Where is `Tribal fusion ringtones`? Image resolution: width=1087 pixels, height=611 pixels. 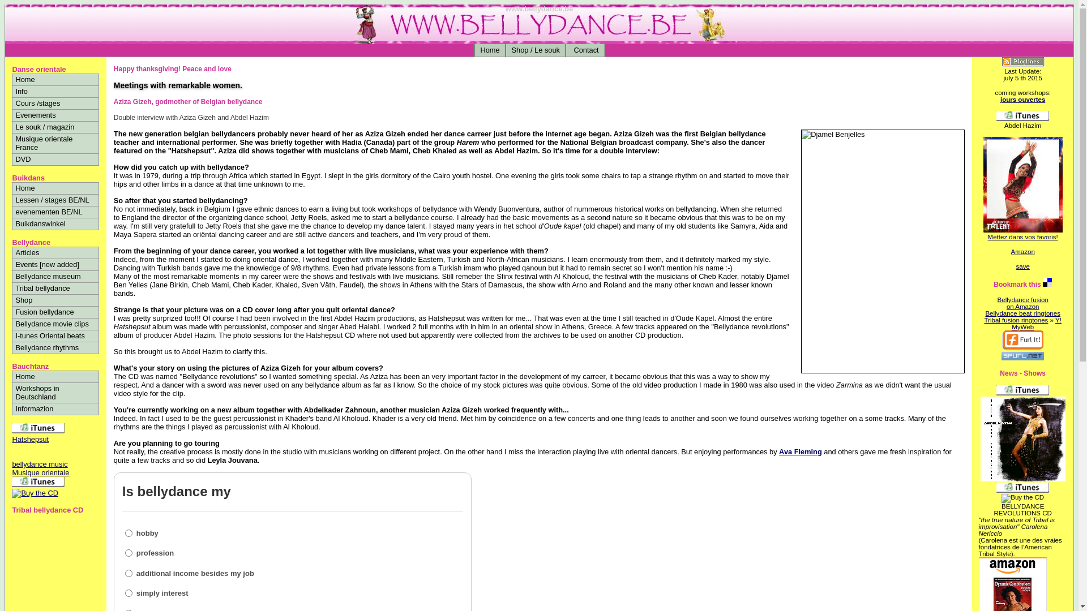 Tribal fusion ringtones is located at coordinates (1016, 320).